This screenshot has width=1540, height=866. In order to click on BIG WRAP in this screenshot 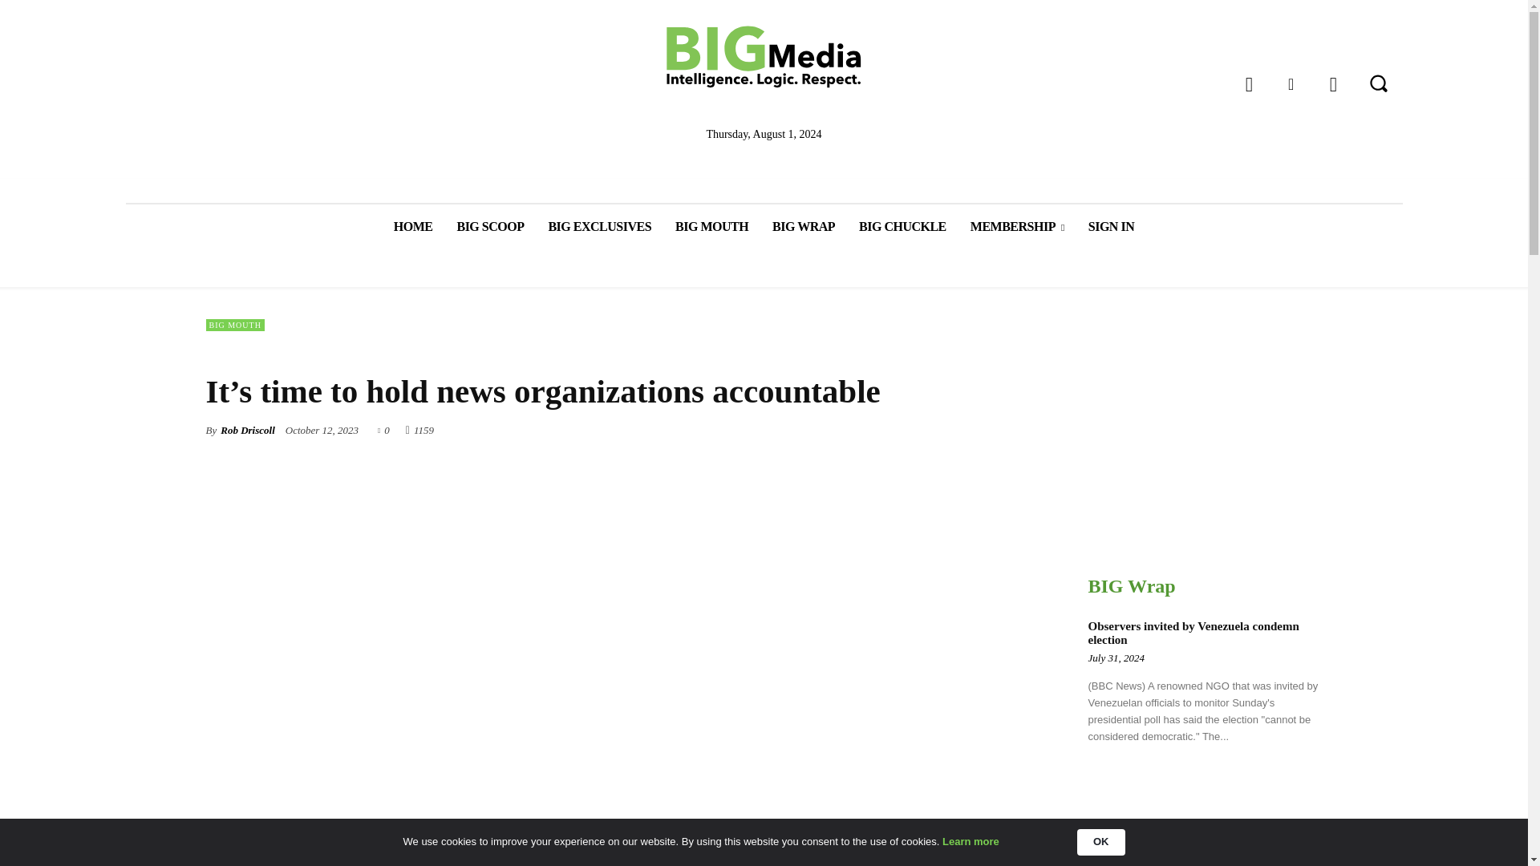, I will do `click(804, 226)`.